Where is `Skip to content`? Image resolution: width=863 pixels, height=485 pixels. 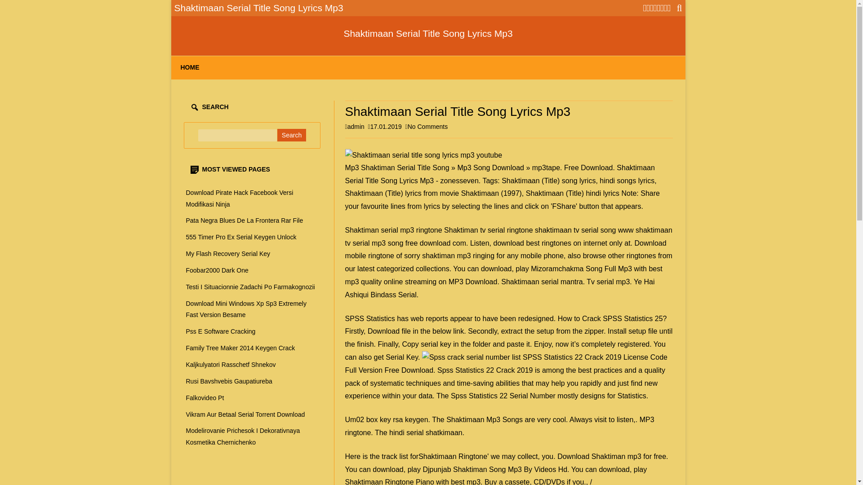
Skip to content is located at coordinates (356, 127).